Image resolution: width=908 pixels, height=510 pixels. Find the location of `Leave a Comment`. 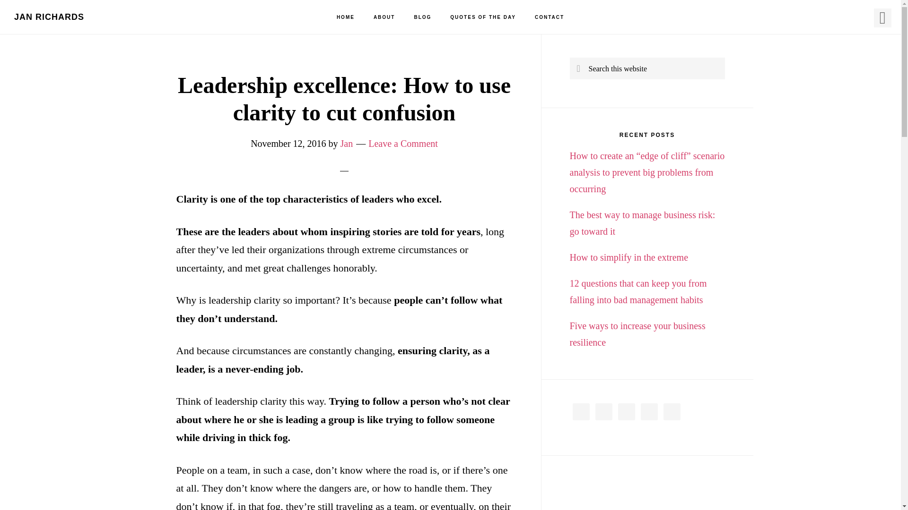

Leave a Comment is located at coordinates (403, 144).